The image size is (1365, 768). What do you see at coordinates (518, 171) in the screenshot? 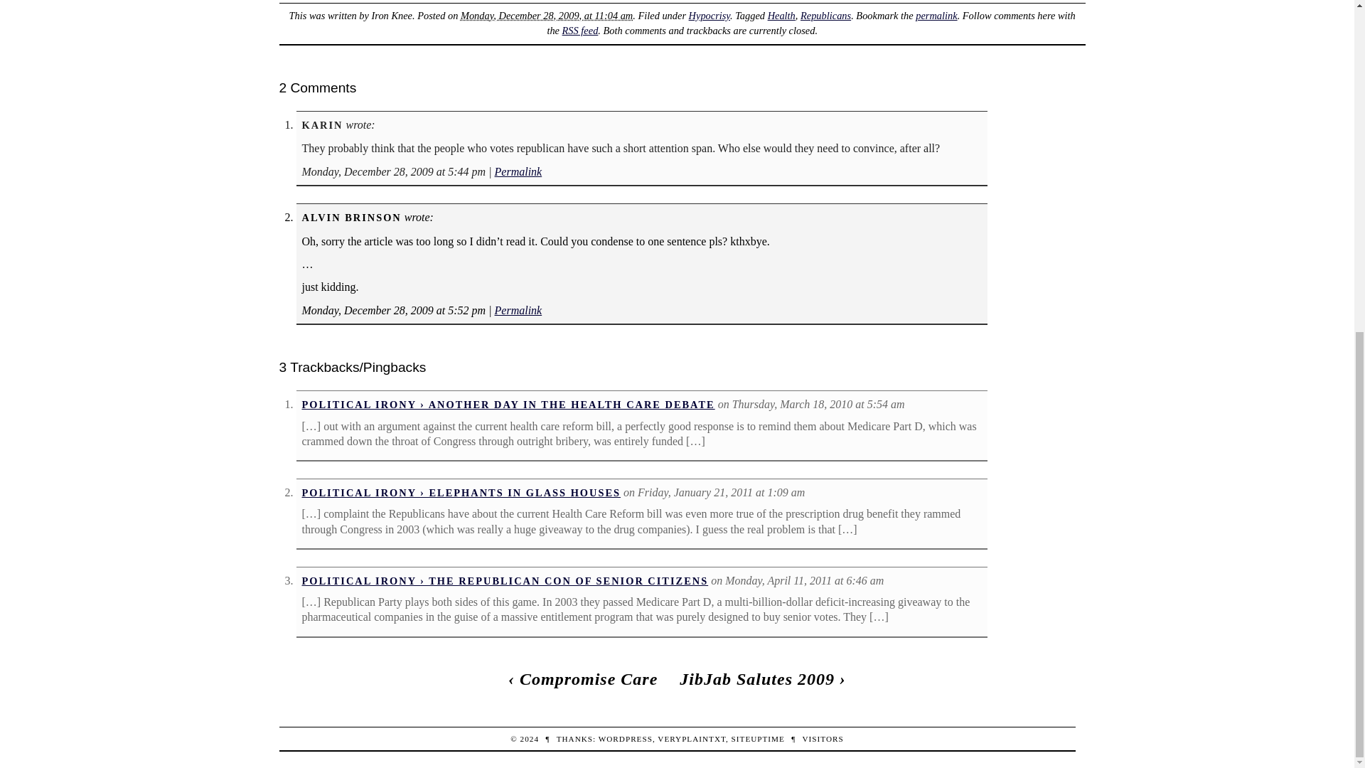
I see `Permalink to this comment` at bounding box center [518, 171].